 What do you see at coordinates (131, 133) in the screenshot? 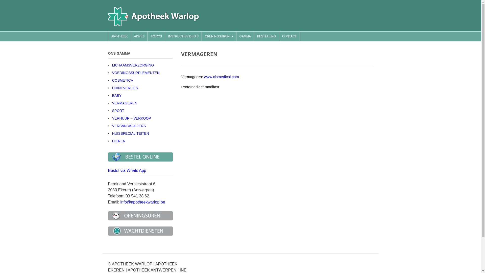
I see `HUISSPECIALITEITEN` at bounding box center [131, 133].